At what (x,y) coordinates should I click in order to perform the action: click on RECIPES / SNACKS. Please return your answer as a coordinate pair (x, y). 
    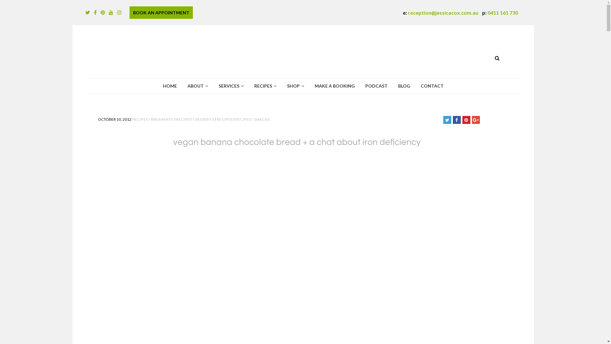
    Looking at the image, I should click on (252, 119).